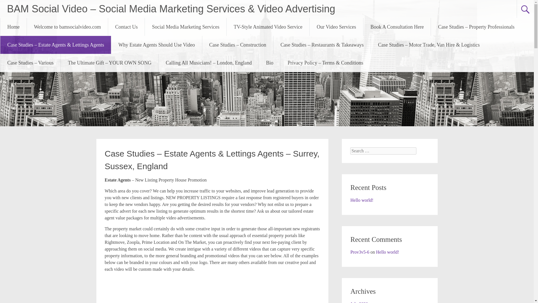 This screenshot has height=303, width=538. What do you see at coordinates (268, 27) in the screenshot?
I see `TV-Style Animated Video Service` at bounding box center [268, 27].